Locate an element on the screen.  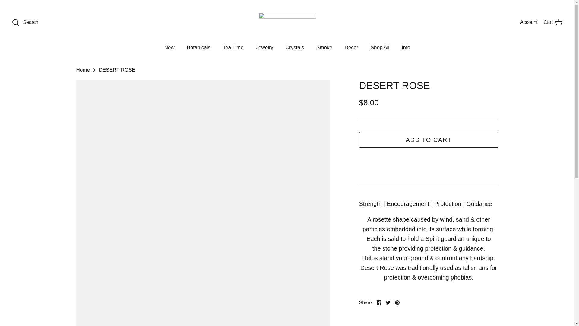
Crystals is located at coordinates (388, 302).